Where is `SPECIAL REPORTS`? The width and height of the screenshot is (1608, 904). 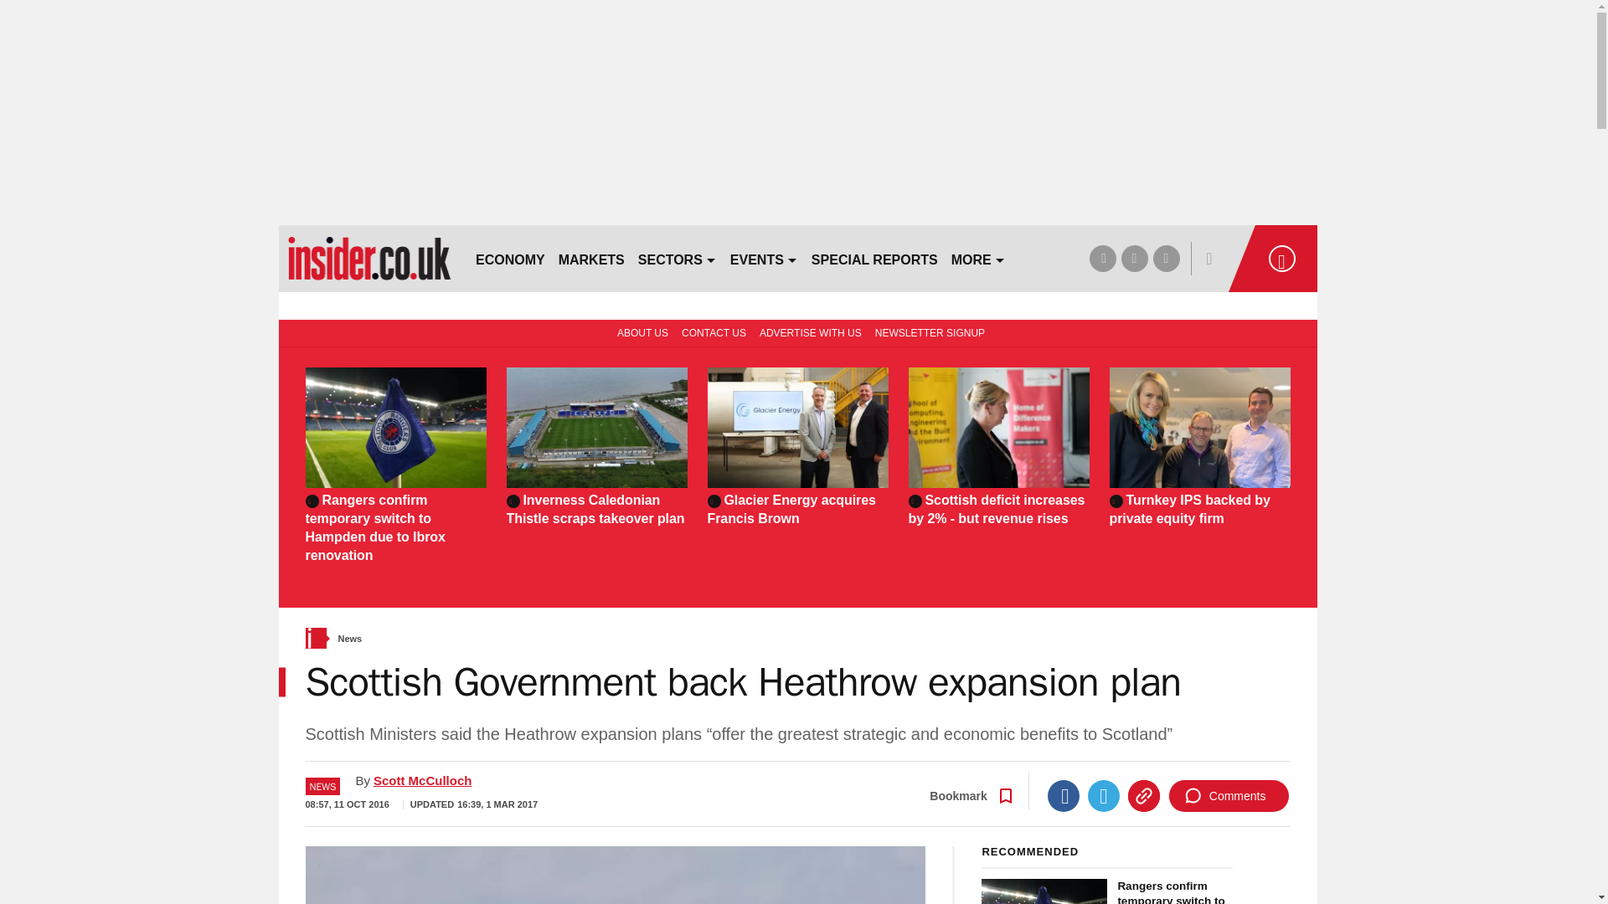 SPECIAL REPORTS is located at coordinates (874, 258).